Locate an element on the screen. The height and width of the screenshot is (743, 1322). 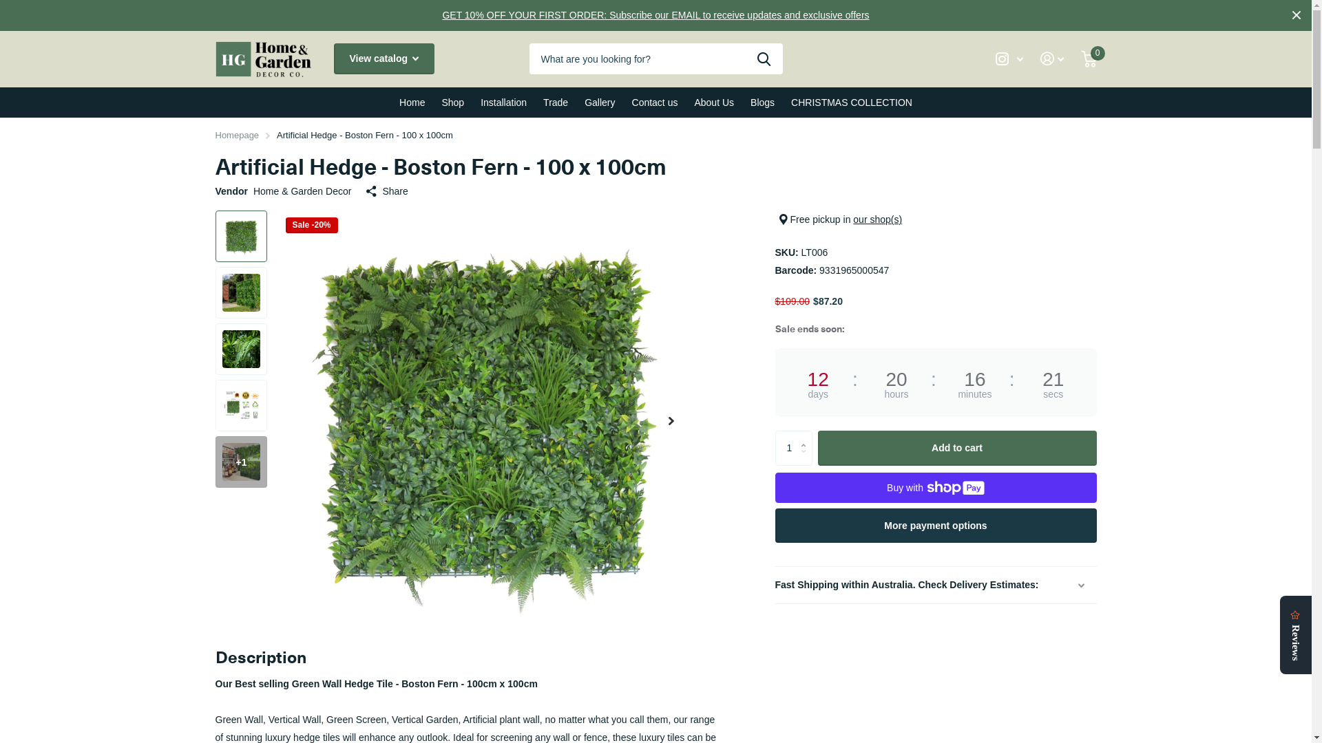
Add to cart is located at coordinates (957, 449).